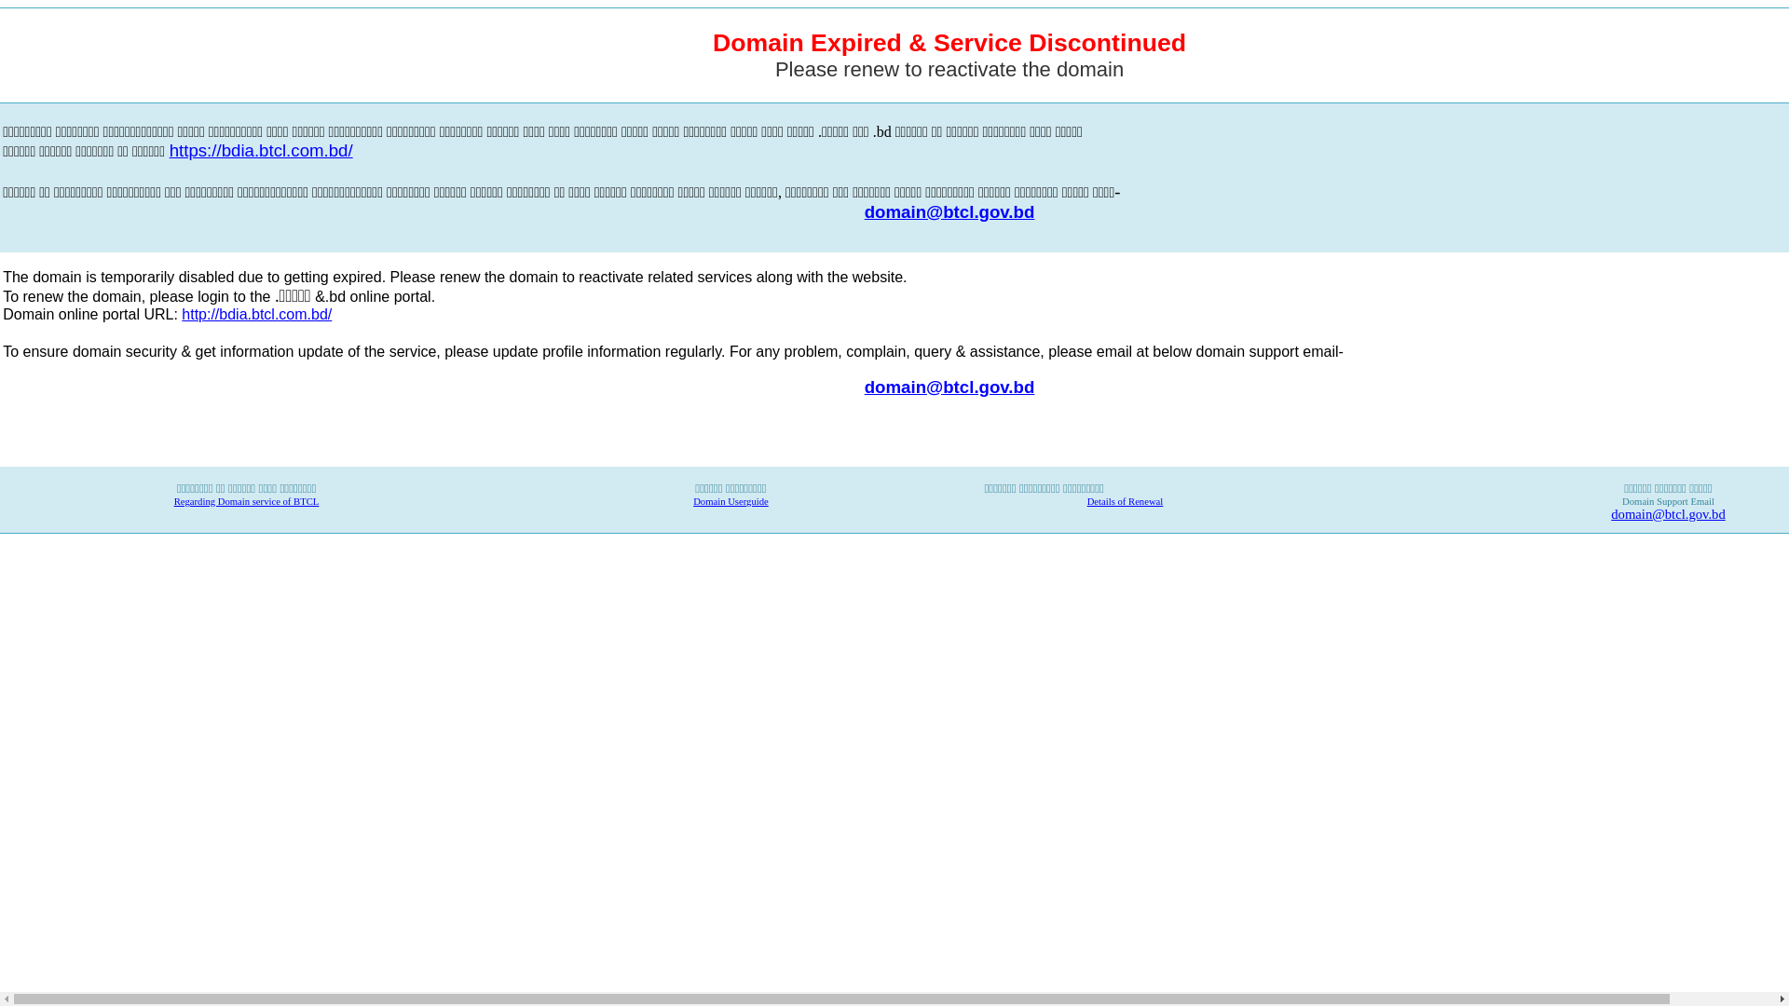 The image size is (1789, 1006). I want to click on https://bdia.btcl.com.bd/, so click(261, 152).